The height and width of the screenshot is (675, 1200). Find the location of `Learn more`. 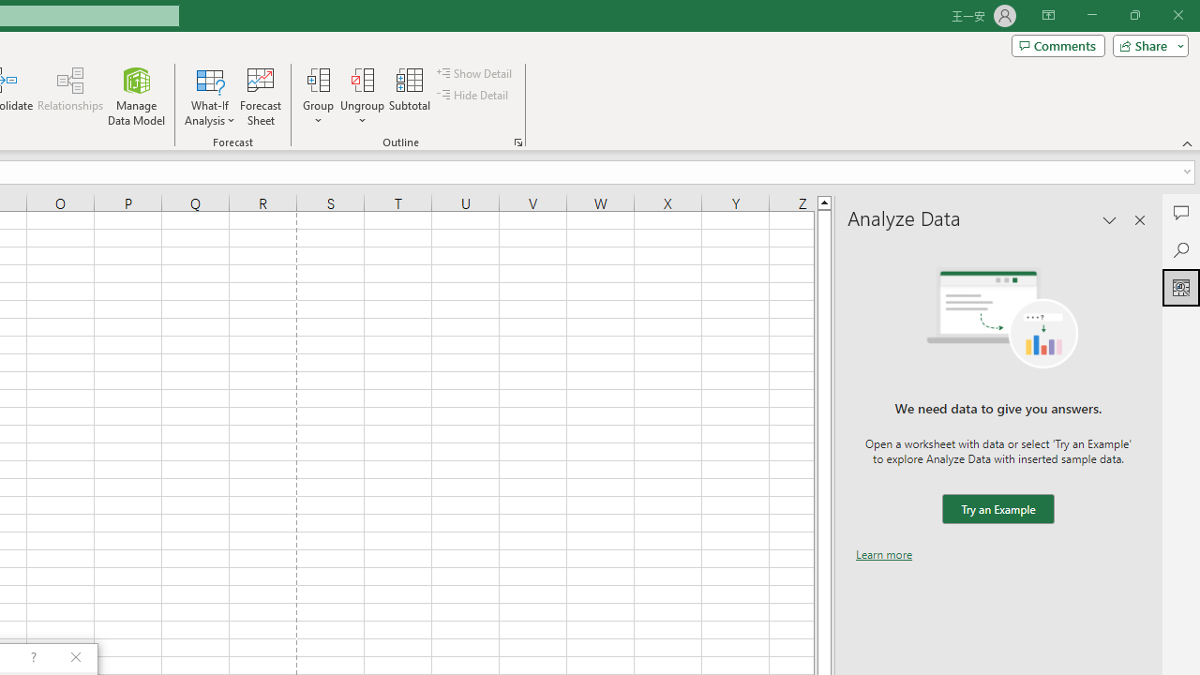

Learn more is located at coordinates (884, 554).